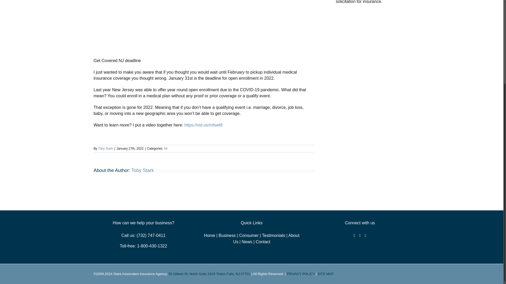 Image resolution: width=506 pixels, height=284 pixels. Describe the element at coordinates (166, 149) in the screenshot. I see `All` at that location.